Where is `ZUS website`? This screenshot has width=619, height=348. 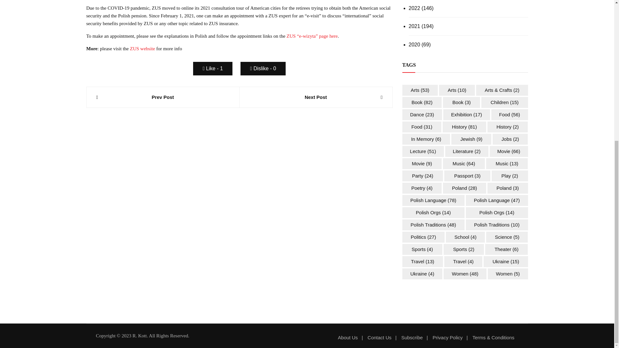 ZUS website is located at coordinates (142, 48).